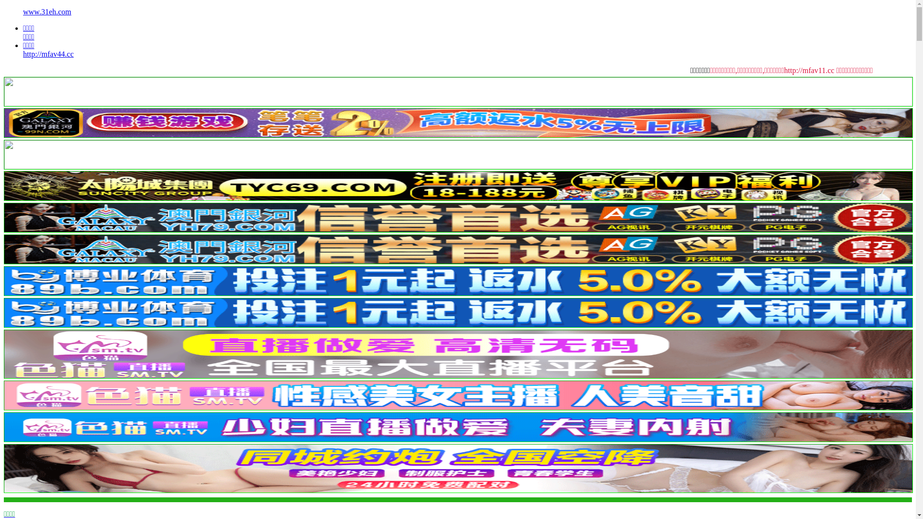 Image resolution: width=923 pixels, height=519 pixels. Describe the element at coordinates (48, 54) in the screenshot. I see `http://mfav44.cc` at that location.